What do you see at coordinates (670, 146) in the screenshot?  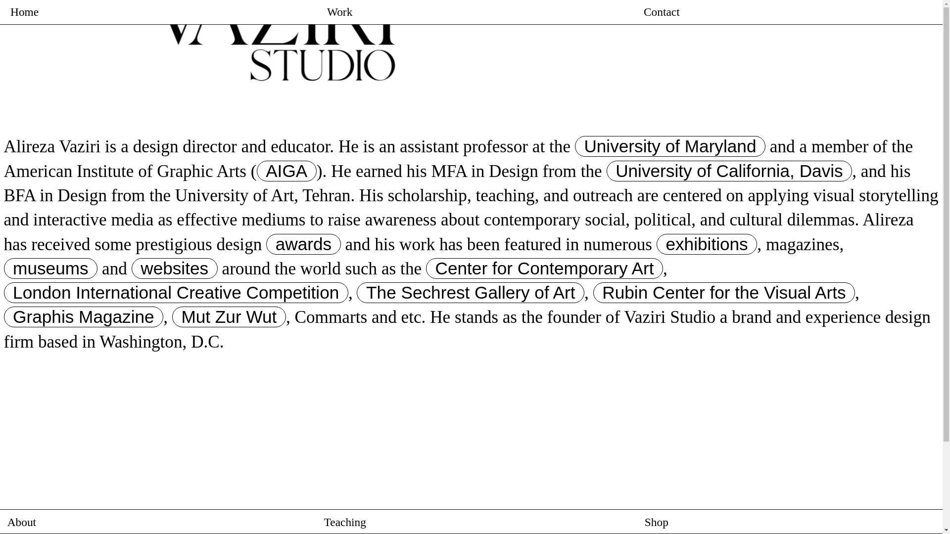 I see `University of Maryland` at bounding box center [670, 146].